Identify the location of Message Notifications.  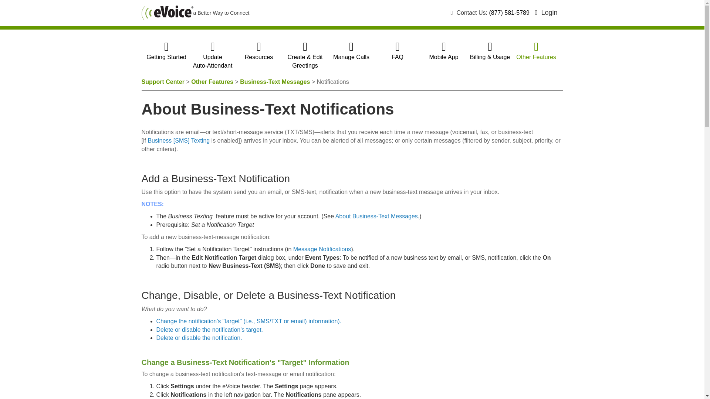
(322, 249).